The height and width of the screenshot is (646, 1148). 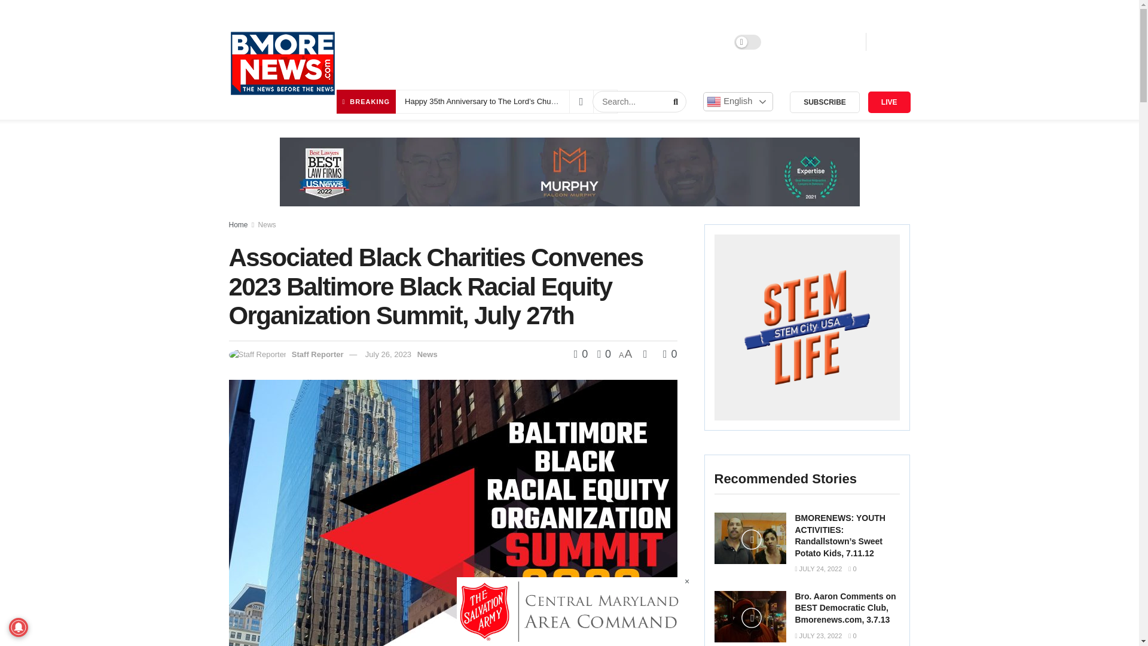 I want to click on Login, so click(x=792, y=42).